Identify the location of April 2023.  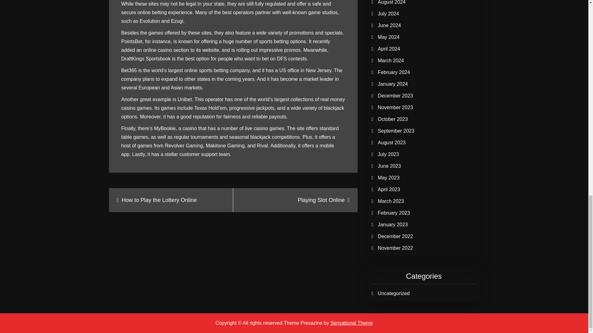
(389, 189).